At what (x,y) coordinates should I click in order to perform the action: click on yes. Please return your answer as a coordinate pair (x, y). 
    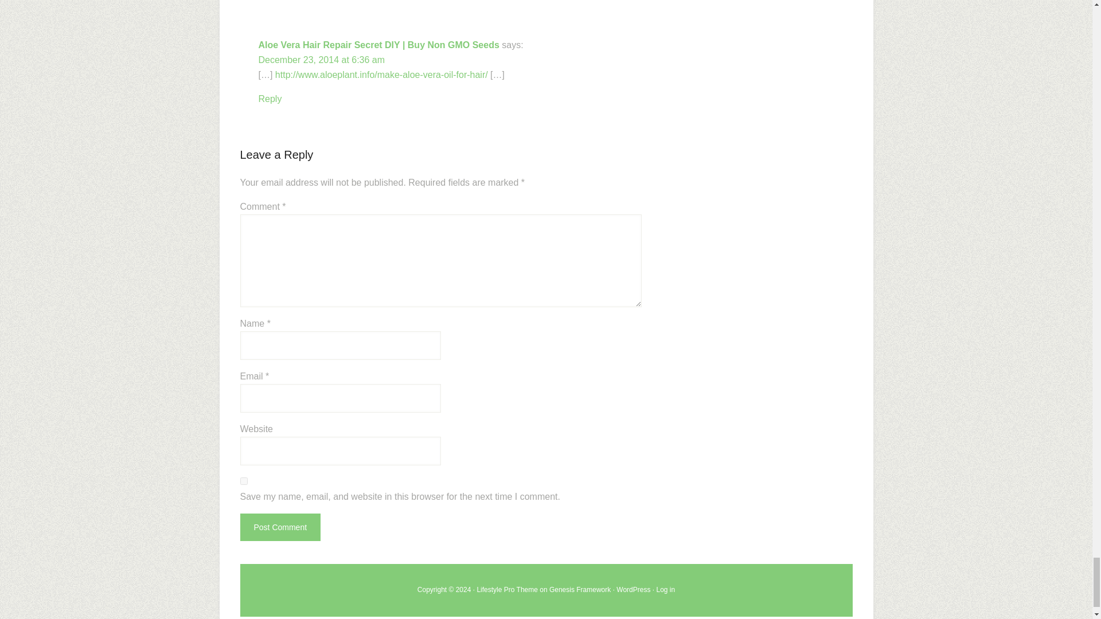
    Looking at the image, I should click on (243, 480).